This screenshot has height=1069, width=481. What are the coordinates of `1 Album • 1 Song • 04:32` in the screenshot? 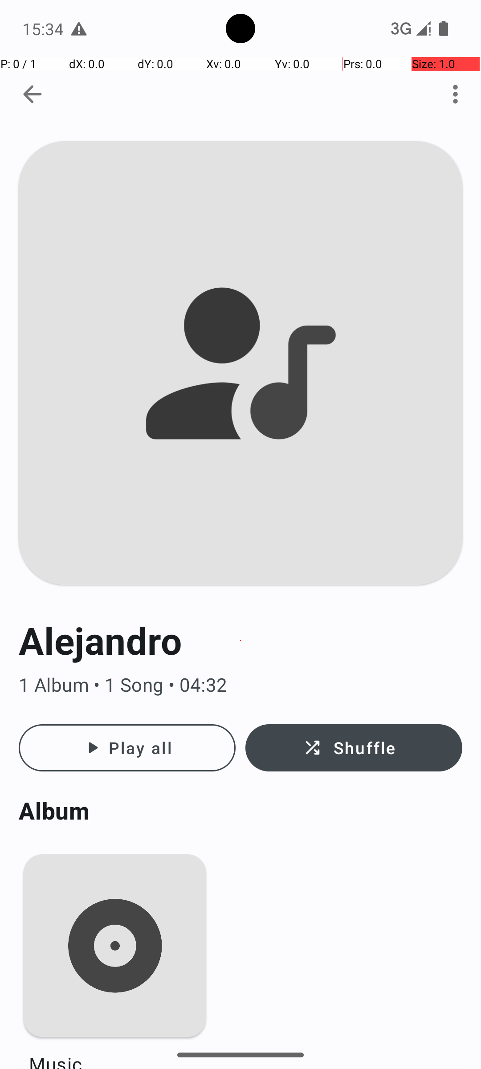 It's located at (240, 685).